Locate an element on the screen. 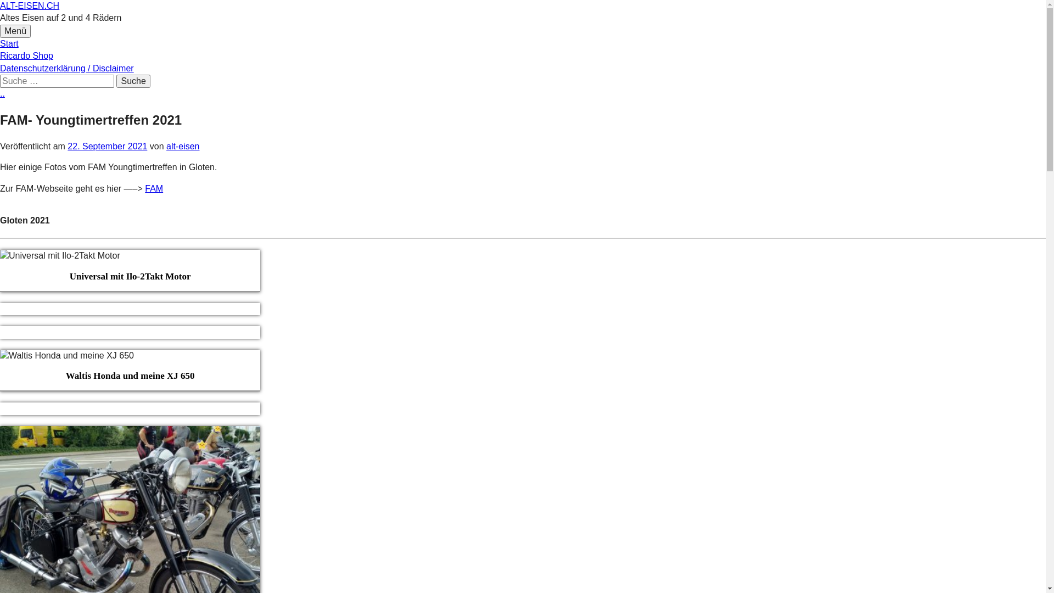  Start is located at coordinates (9, 44).